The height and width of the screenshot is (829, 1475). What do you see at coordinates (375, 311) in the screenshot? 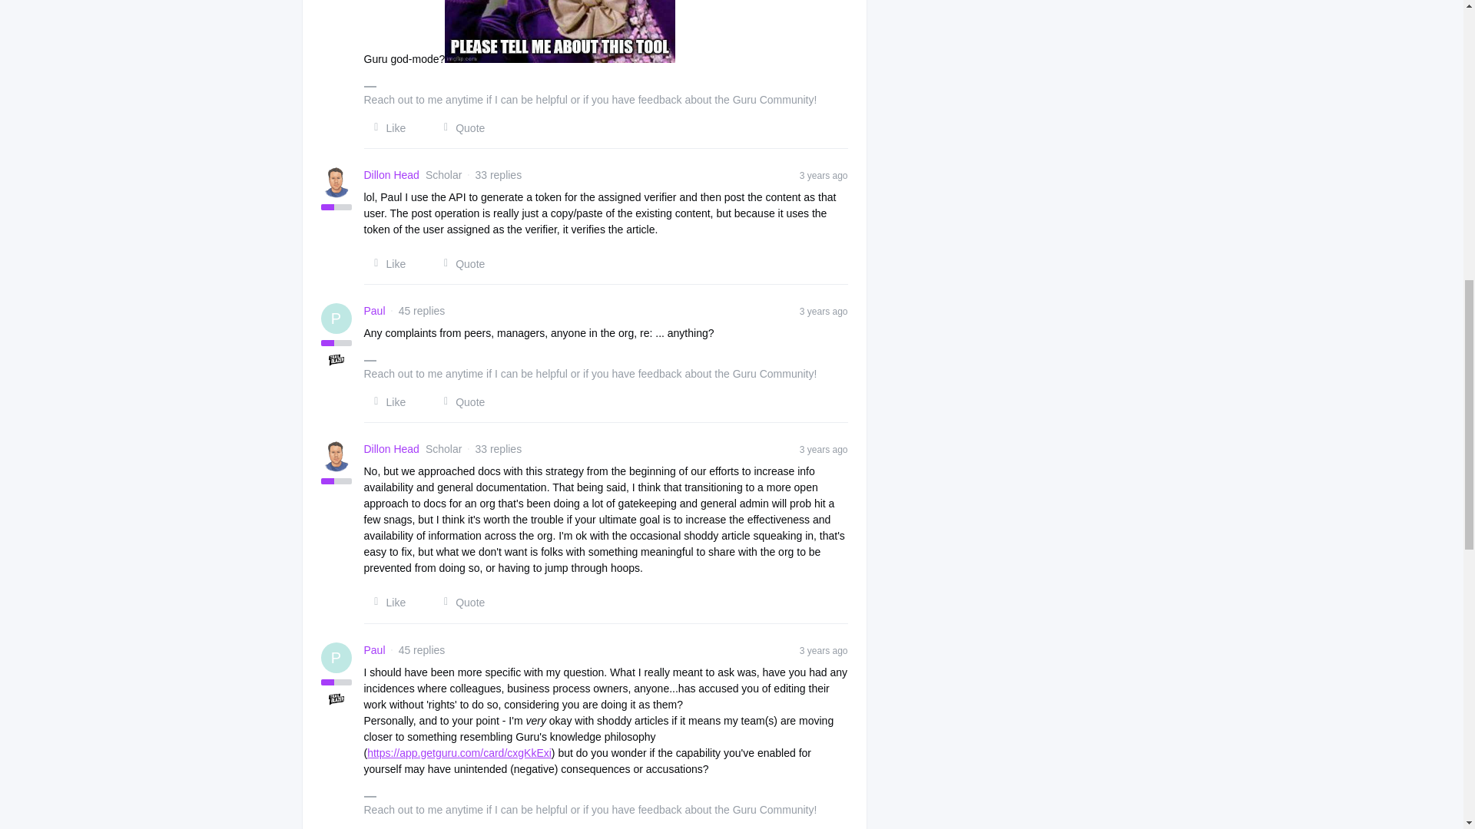
I see `Paul` at bounding box center [375, 311].